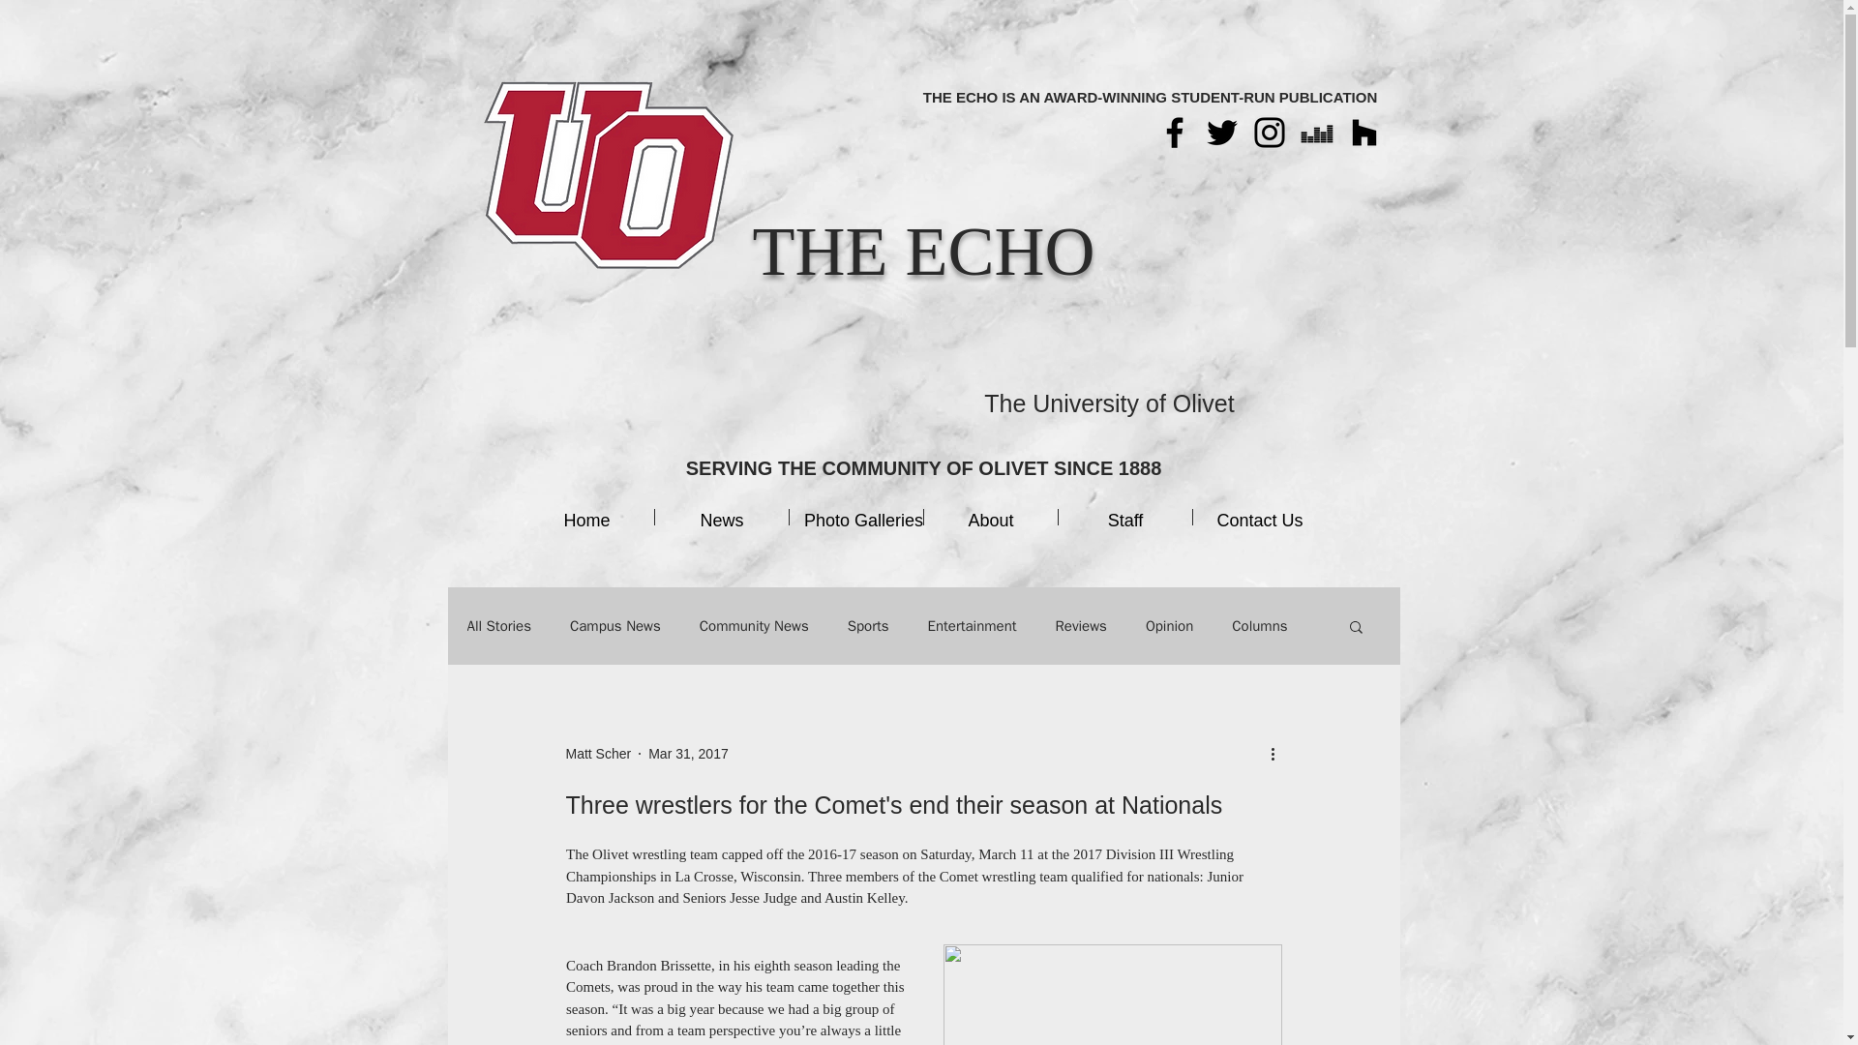  Describe the element at coordinates (598, 753) in the screenshot. I see `Matt Scher` at that location.